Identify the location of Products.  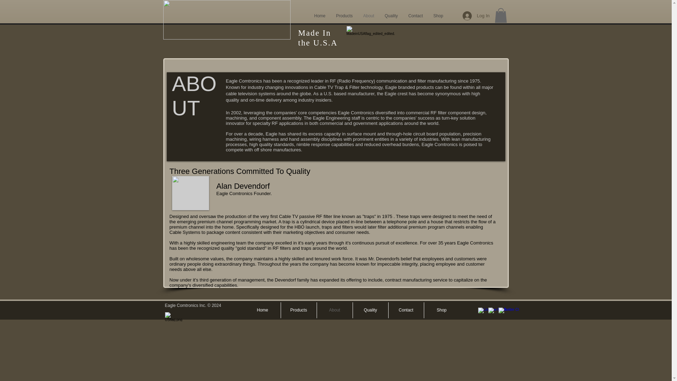
(344, 16).